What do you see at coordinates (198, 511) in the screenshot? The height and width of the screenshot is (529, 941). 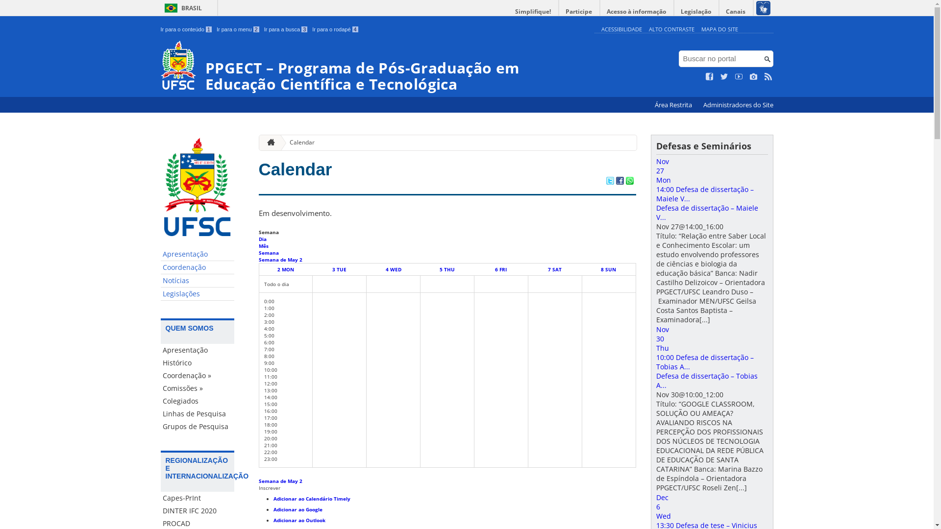 I see `DINTER IFC 2020` at bounding box center [198, 511].